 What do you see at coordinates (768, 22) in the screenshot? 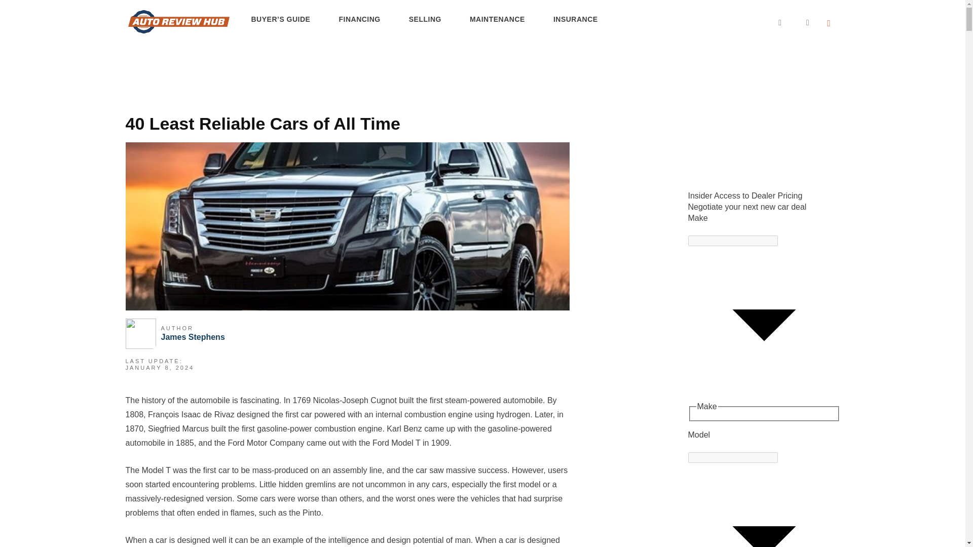
I see `Facebook` at bounding box center [768, 22].